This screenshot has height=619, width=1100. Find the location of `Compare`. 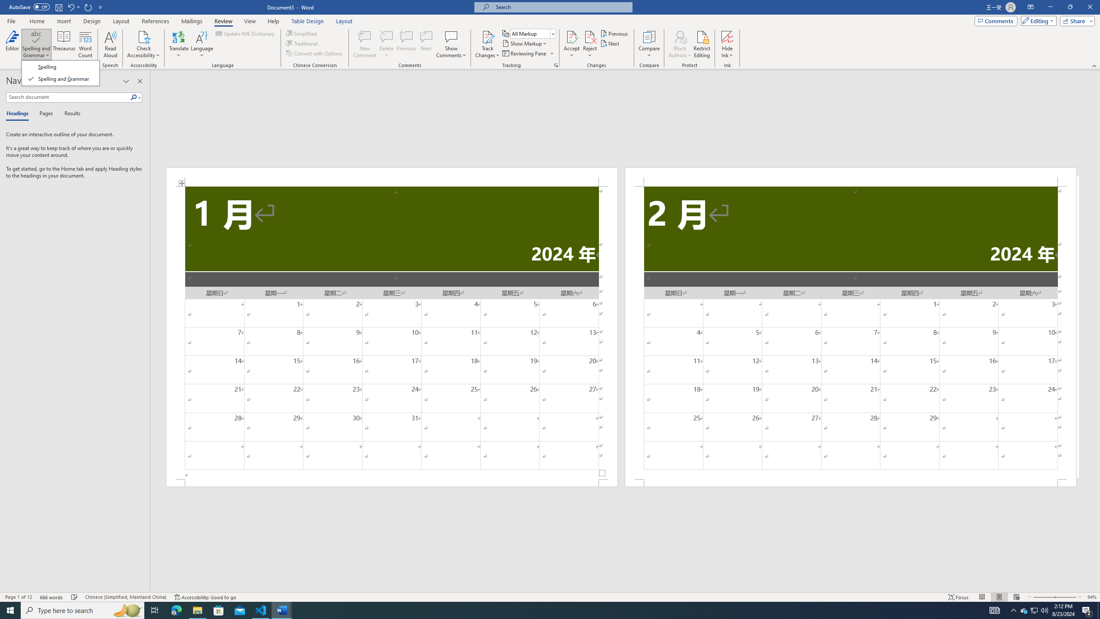

Compare is located at coordinates (649, 44).